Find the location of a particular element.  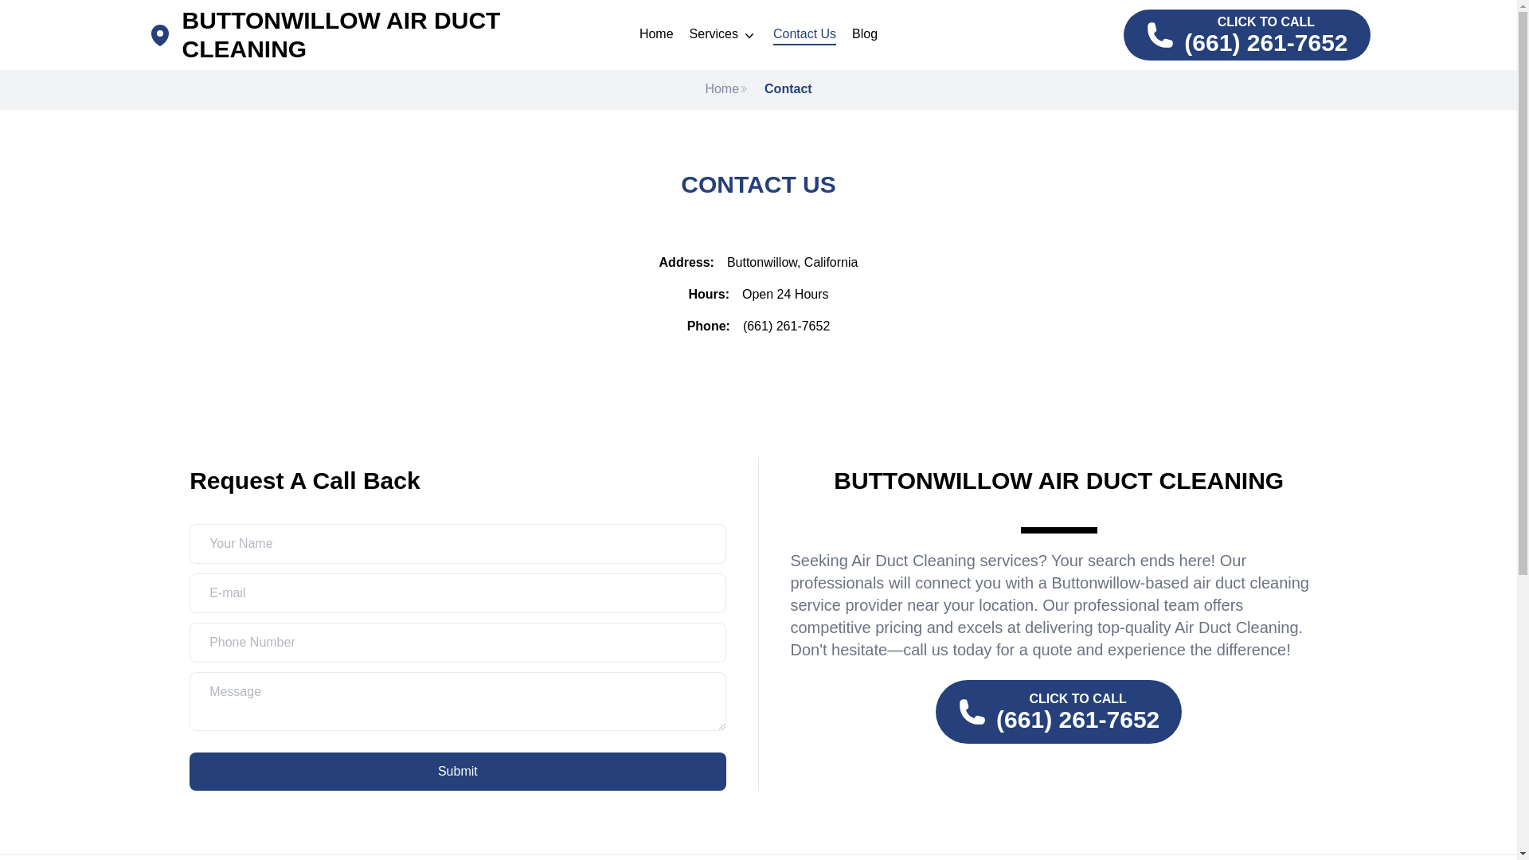

BUTTONWILLOW AIR DUCT CLEANING is located at coordinates (368, 34).